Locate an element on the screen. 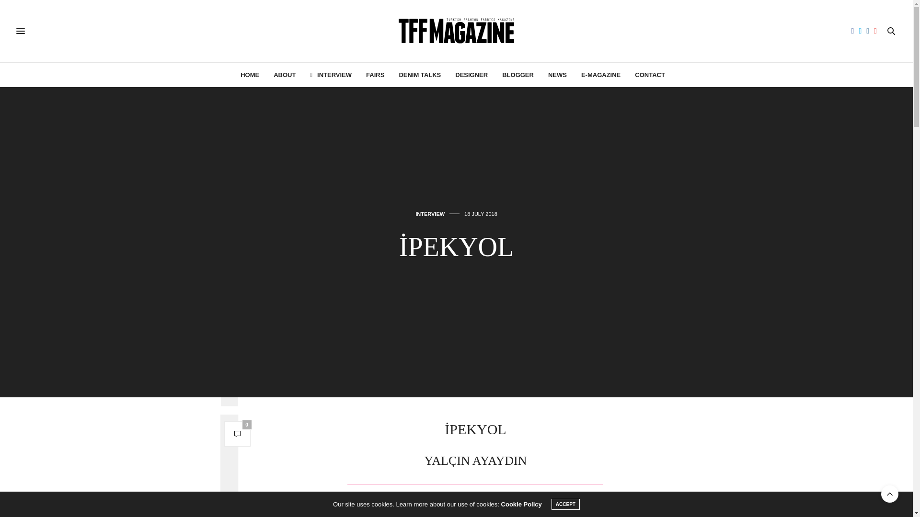 Image resolution: width=920 pixels, height=517 pixels. ABOUT is located at coordinates (284, 75).